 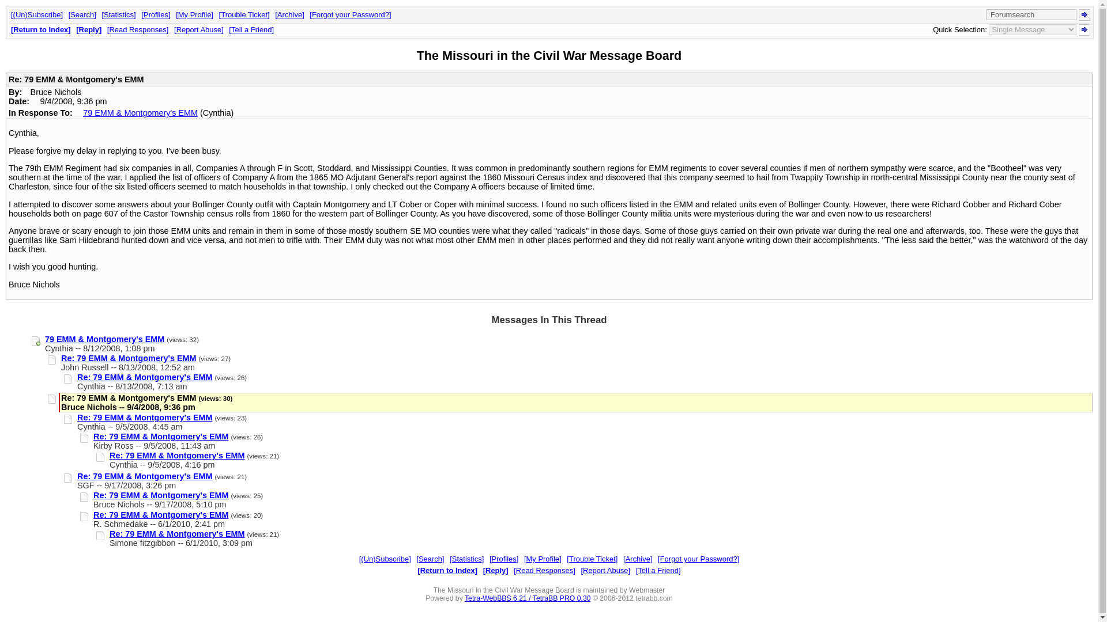 What do you see at coordinates (244, 15) in the screenshot?
I see `Trouble Ticket` at bounding box center [244, 15].